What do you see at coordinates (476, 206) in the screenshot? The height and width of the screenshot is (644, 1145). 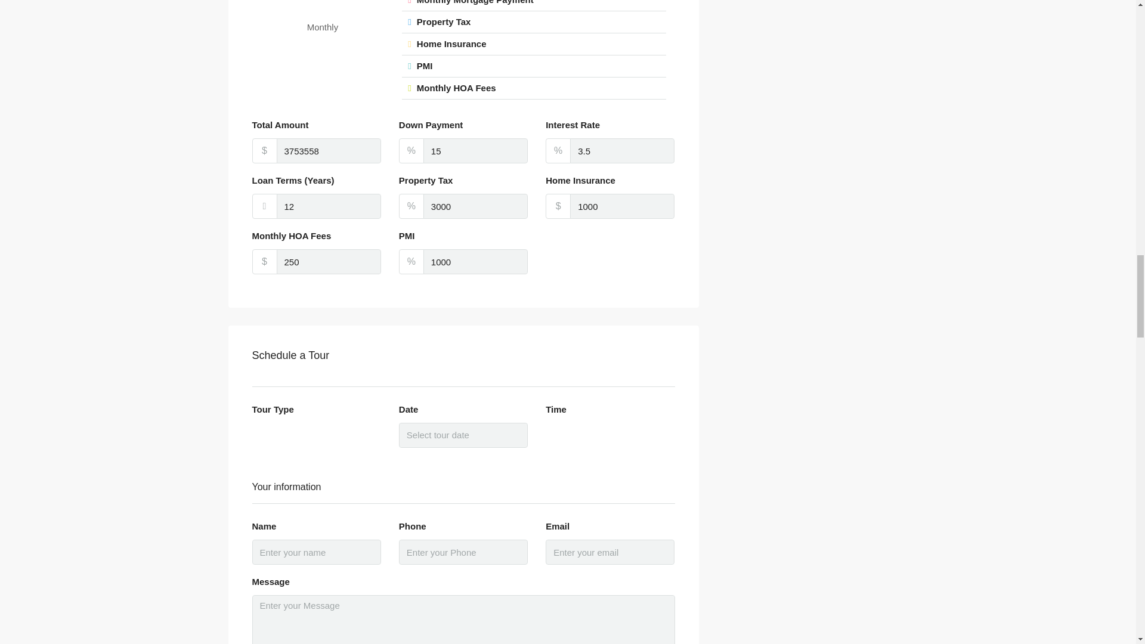 I see `3000` at bounding box center [476, 206].